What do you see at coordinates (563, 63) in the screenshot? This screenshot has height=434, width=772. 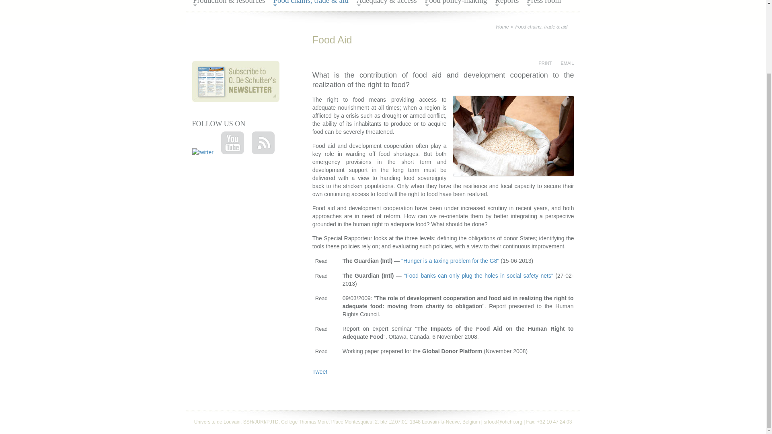 I see `Email this link to a friend` at bounding box center [563, 63].